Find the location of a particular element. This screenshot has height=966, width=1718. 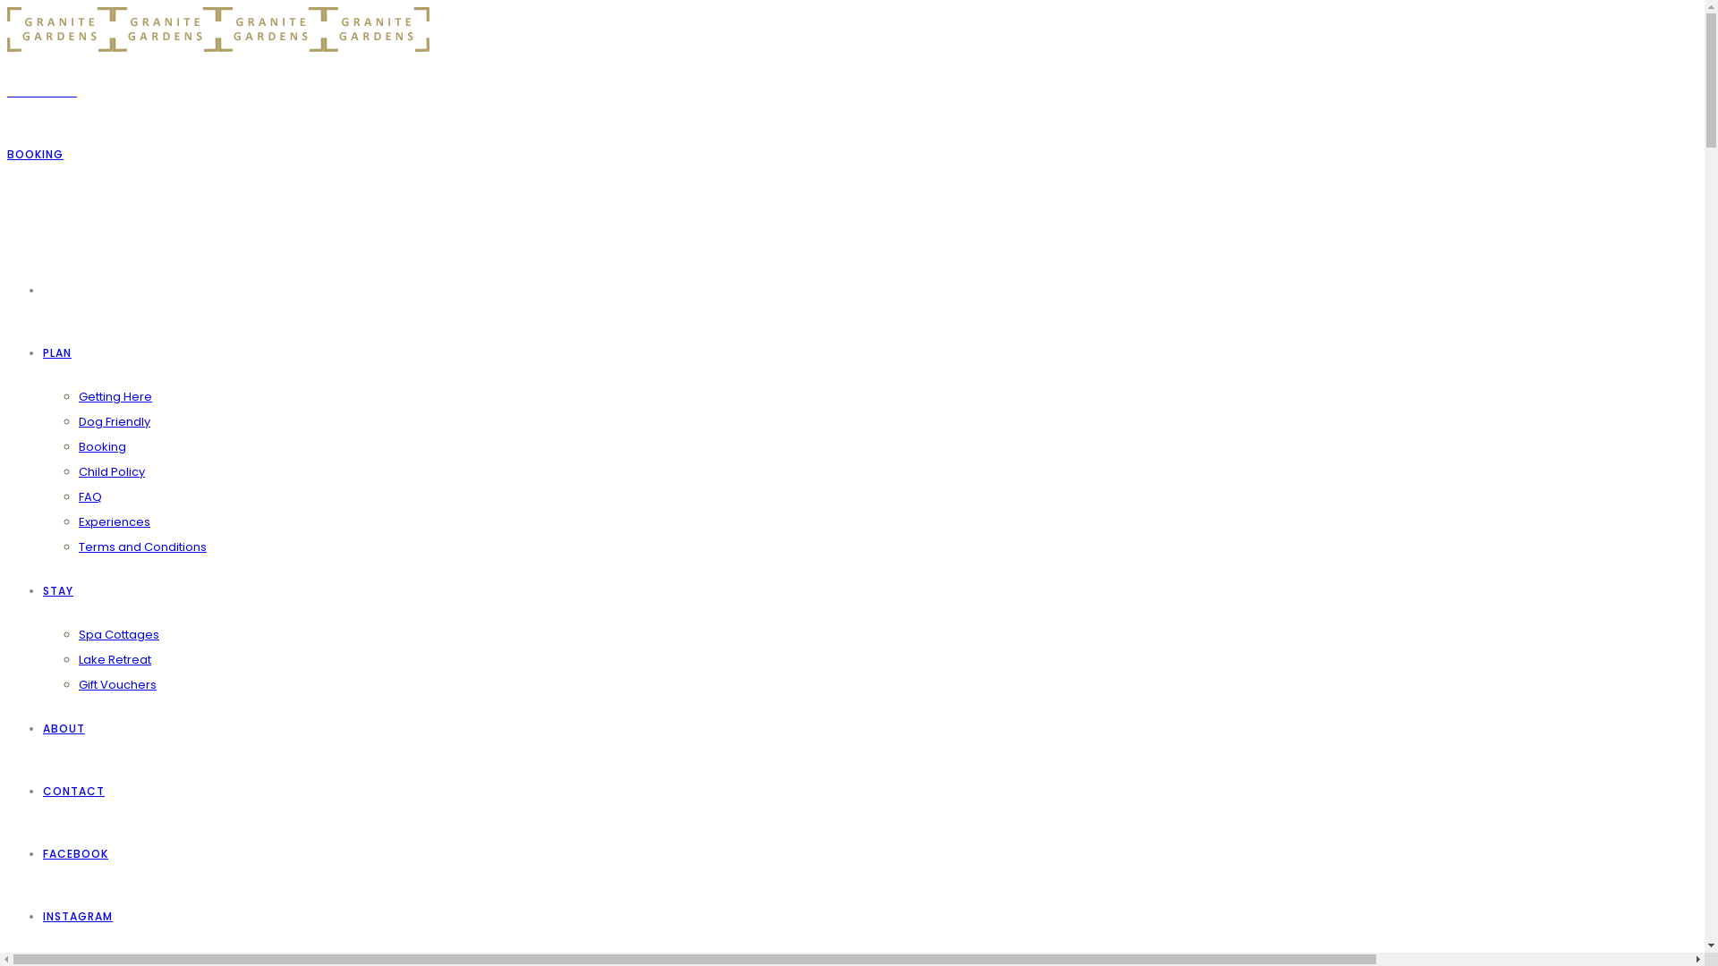

FAQ is located at coordinates (90, 497).